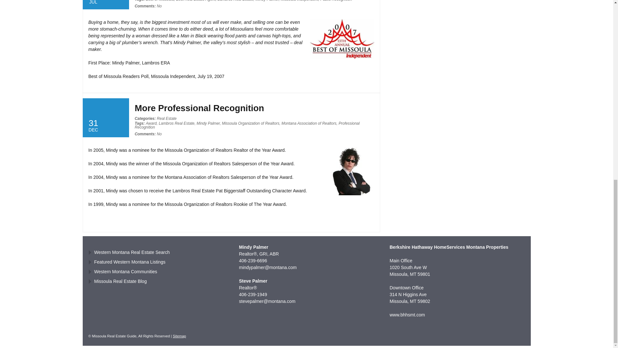 This screenshot has width=618, height=348. Describe the element at coordinates (299, 1) in the screenshot. I see `Missoula Independent` at that location.